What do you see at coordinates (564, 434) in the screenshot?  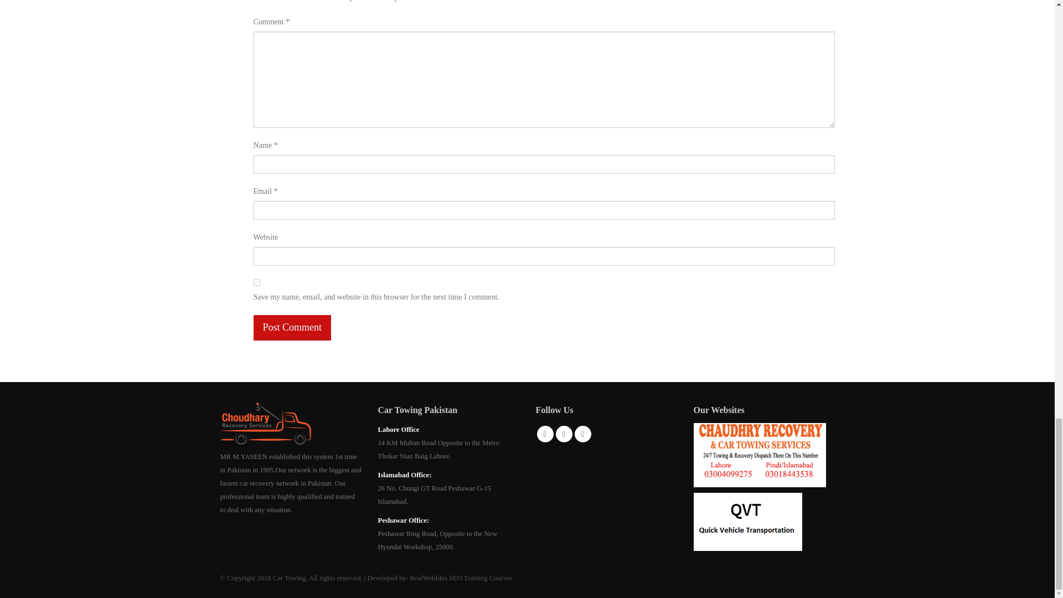 I see `Twitter` at bounding box center [564, 434].